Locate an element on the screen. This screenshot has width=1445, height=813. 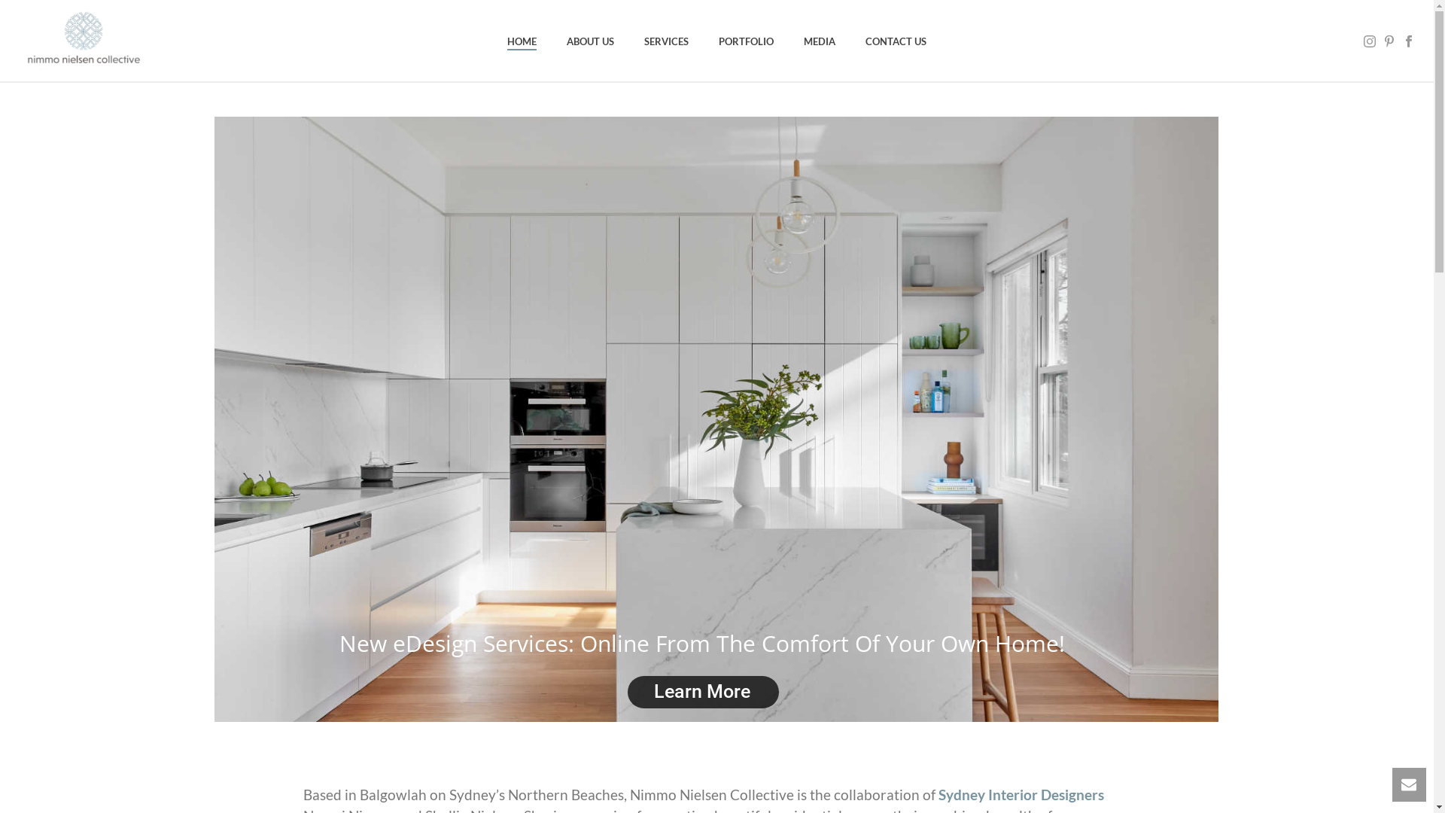
PORTFOLIO is located at coordinates (747, 41).